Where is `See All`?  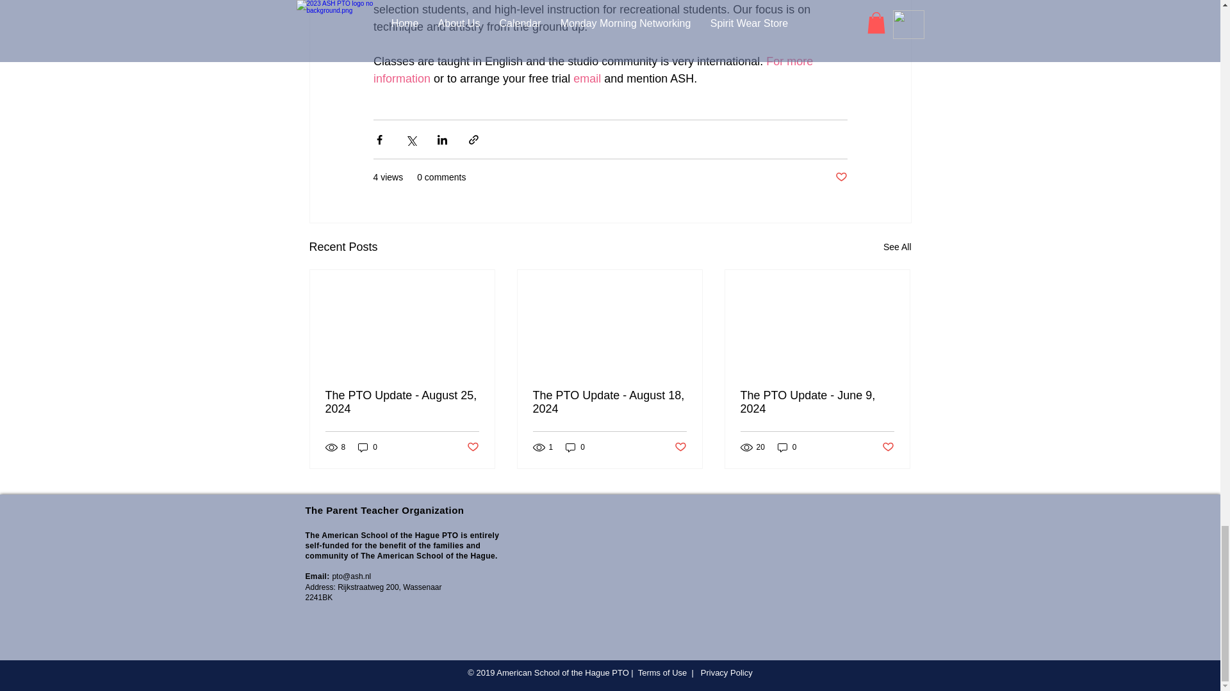
See All is located at coordinates (897, 247).